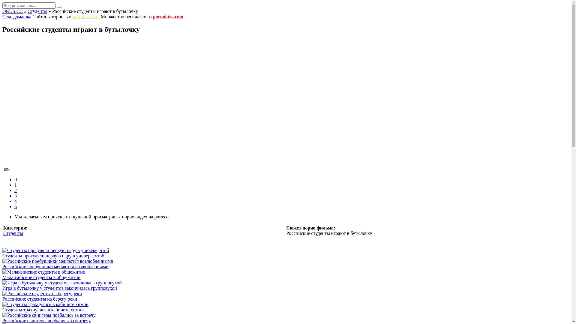 The width and height of the screenshot is (576, 324). What do you see at coordinates (168, 17) in the screenshot?
I see `pornokira.com` at bounding box center [168, 17].